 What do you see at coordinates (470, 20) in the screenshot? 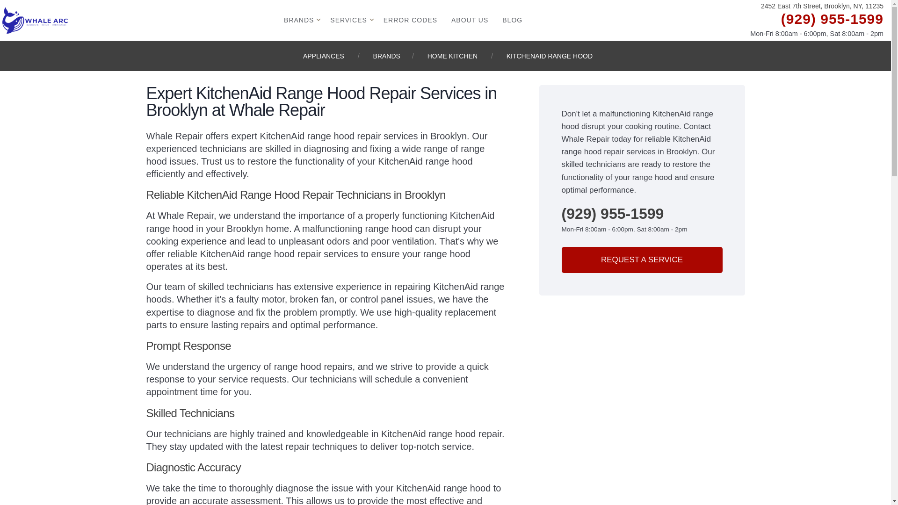
I see `ABOUT US` at bounding box center [470, 20].